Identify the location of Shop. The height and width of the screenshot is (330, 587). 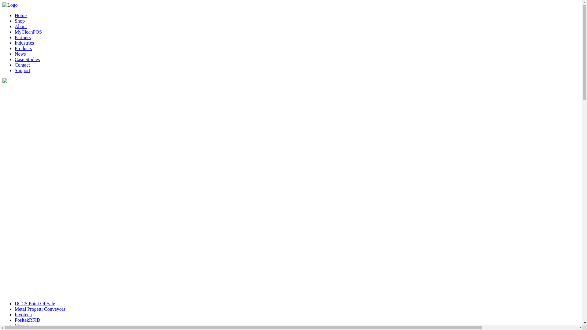
(20, 21).